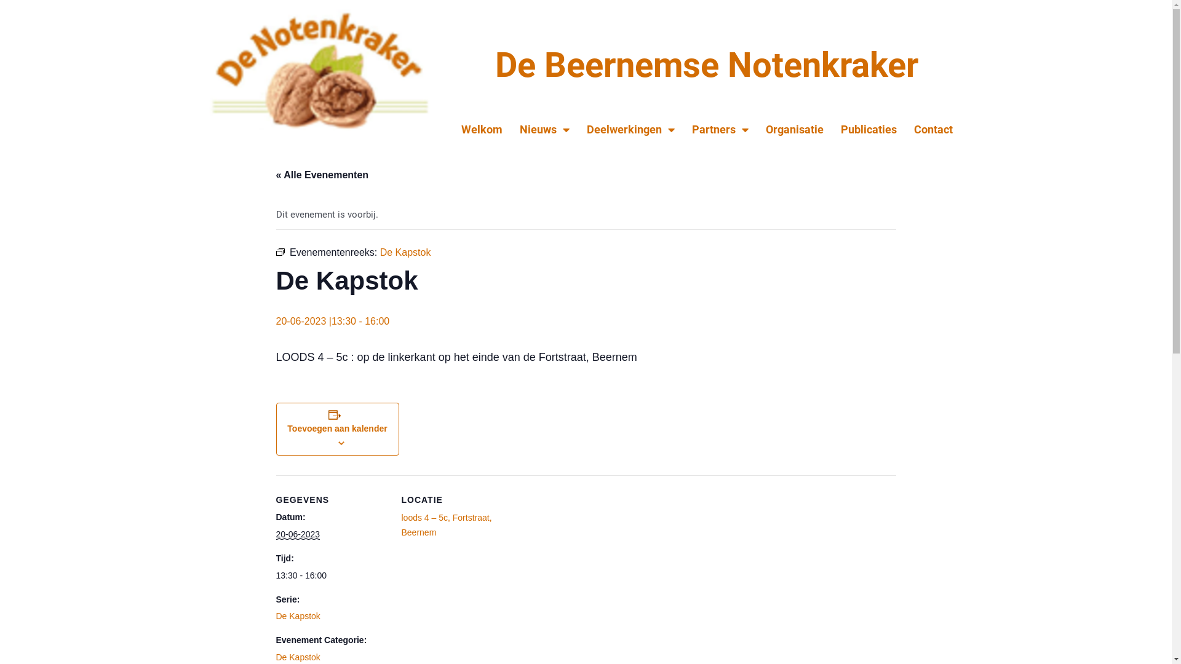  I want to click on Toevoegen aan kalender, so click(337, 429).